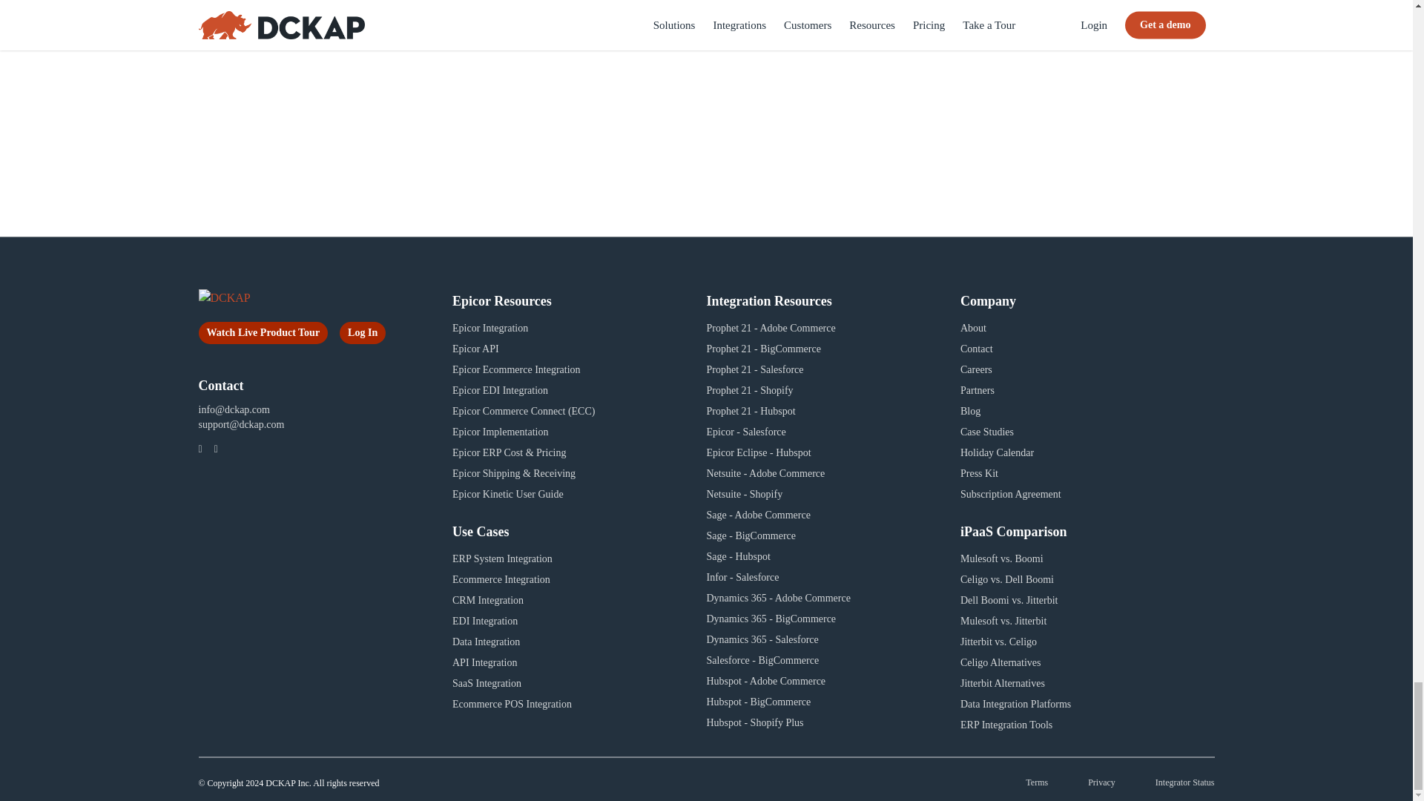  Describe the element at coordinates (264, 333) in the screenshot. I see `Watch Live Product Tour` at that location.